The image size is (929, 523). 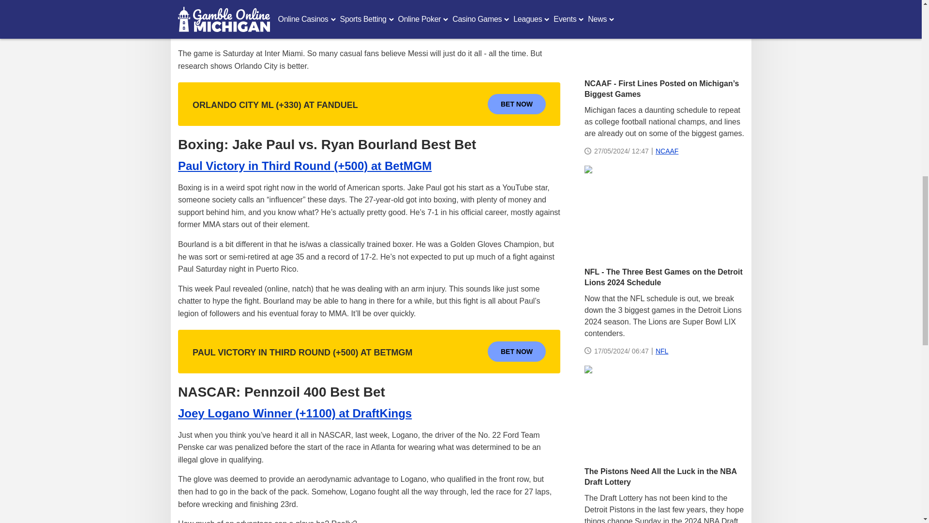 I want to click on Detroit Pistons Sport News, so click(x=664, y=412).